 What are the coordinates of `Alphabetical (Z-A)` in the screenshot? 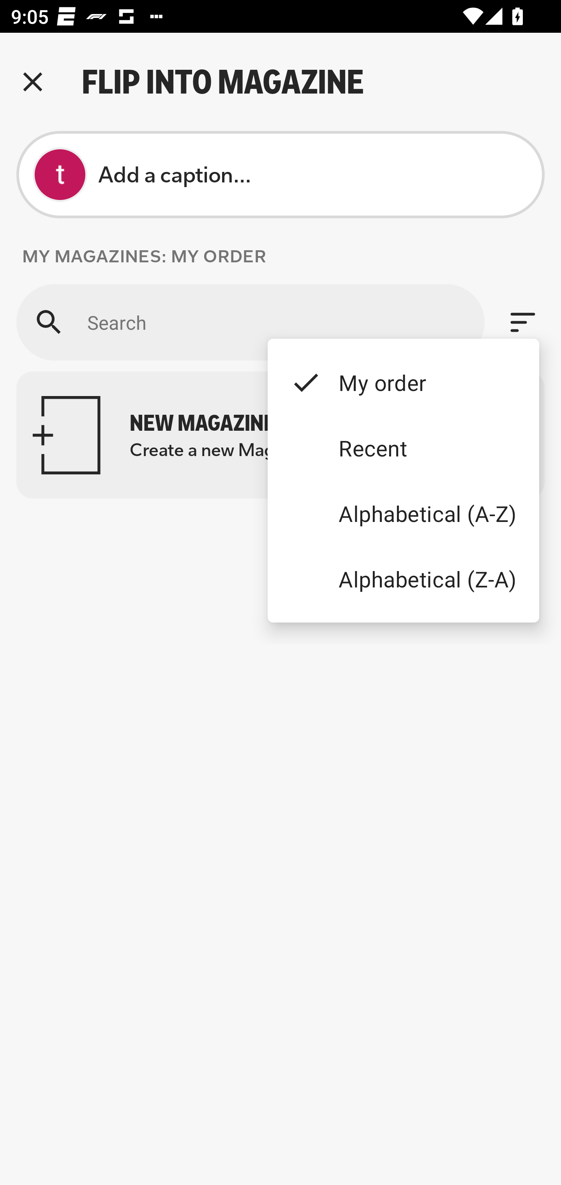 It's located at (403, 578).